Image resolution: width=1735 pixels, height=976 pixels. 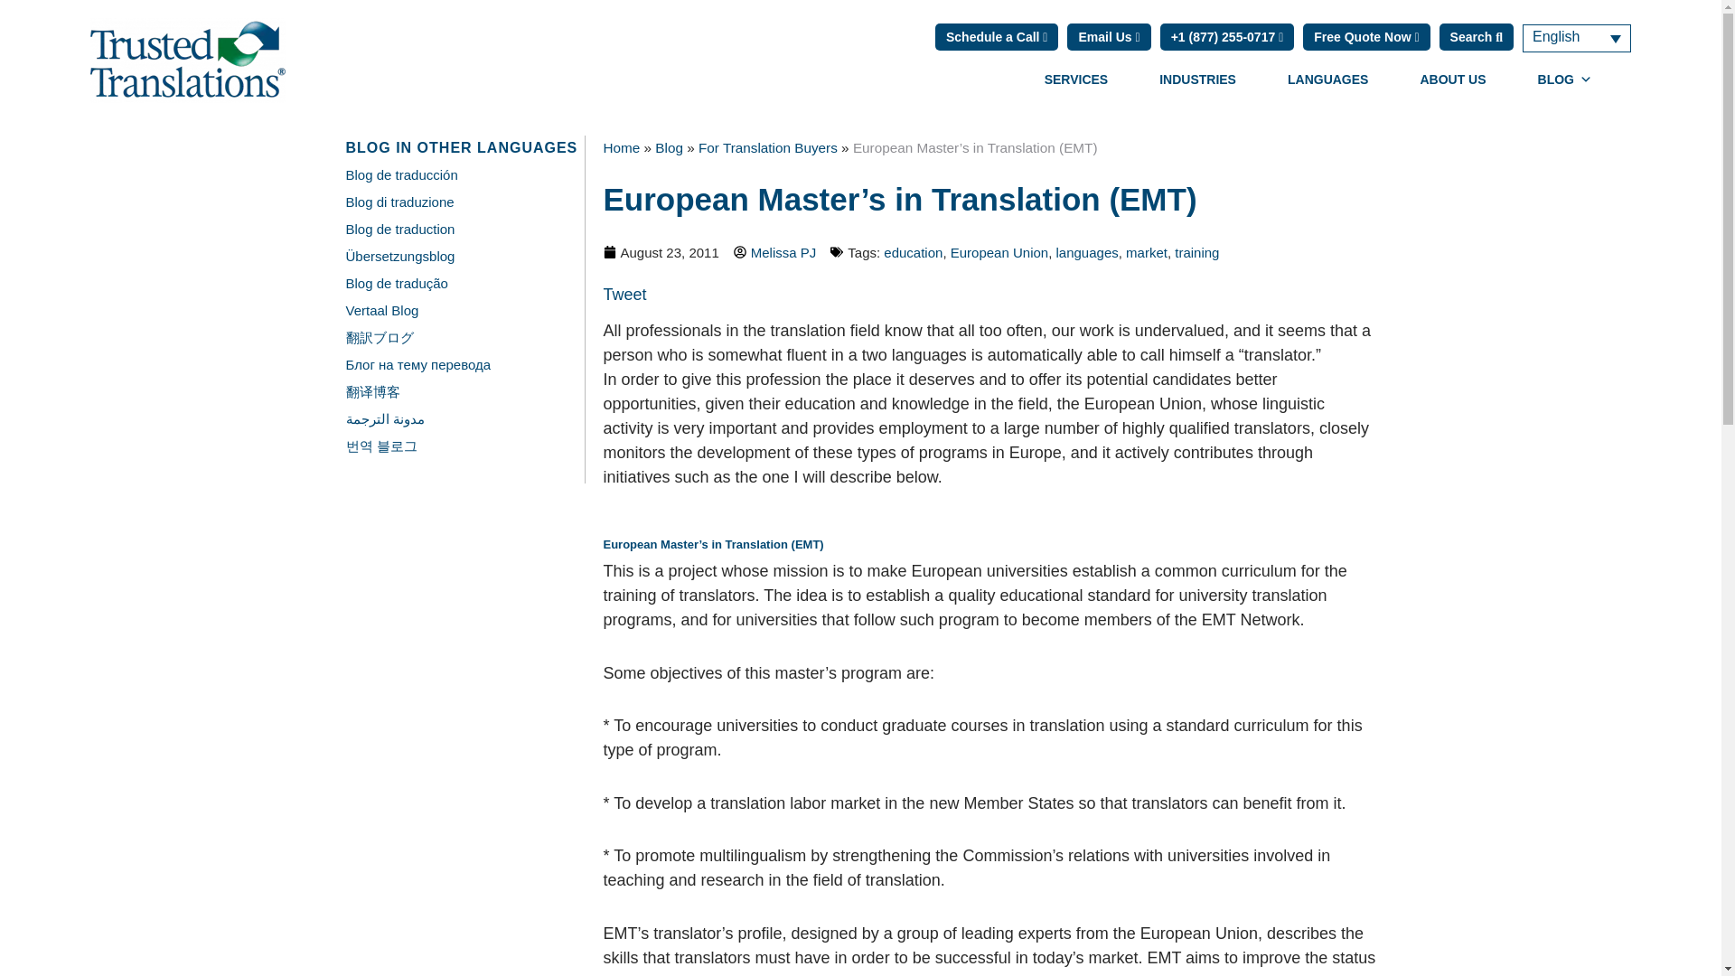 I want to click on BLOG, so click(x=1565, y=80).